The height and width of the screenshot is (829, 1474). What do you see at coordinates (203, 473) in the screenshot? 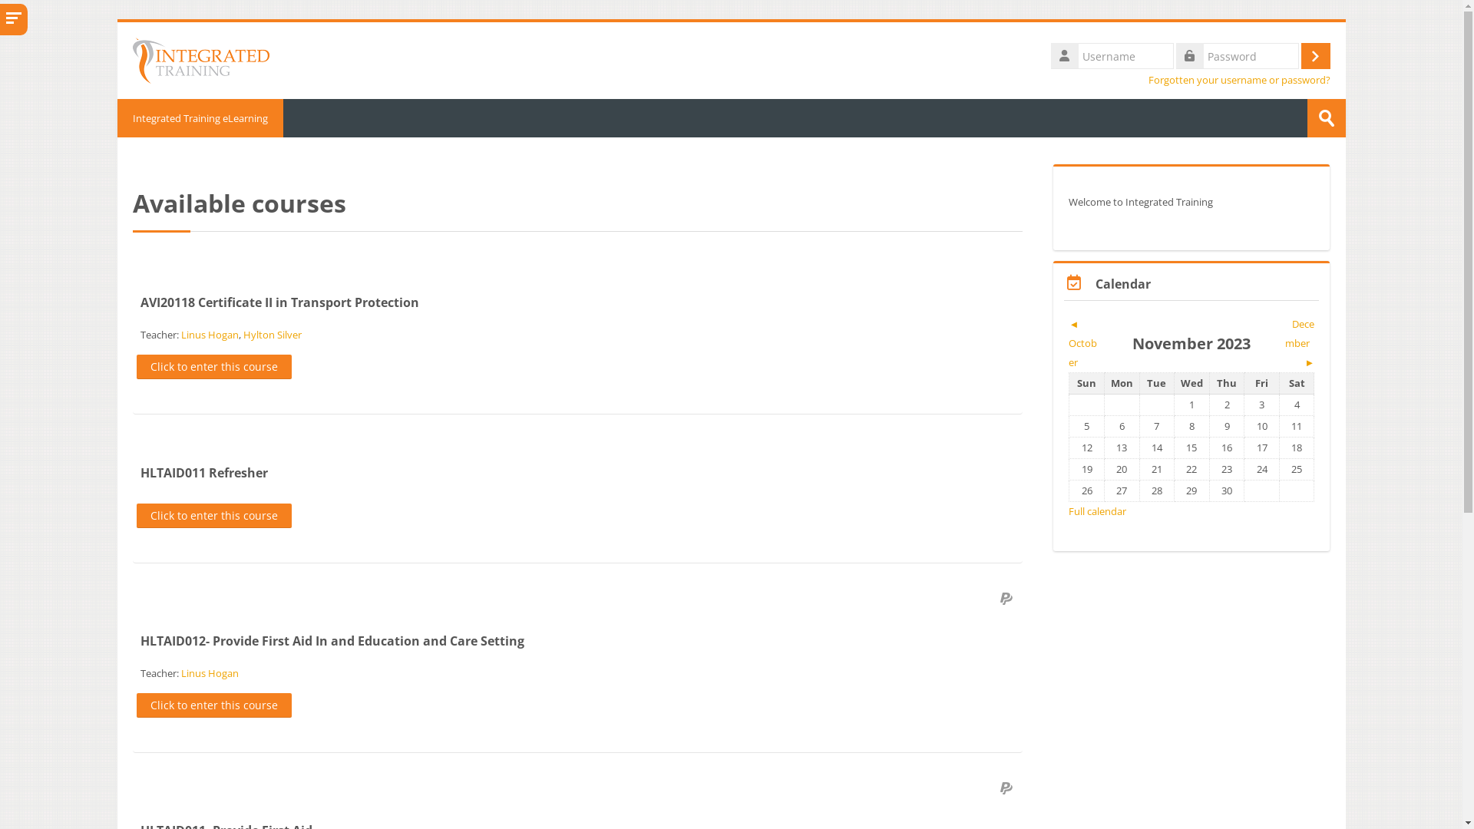
I see `HLTAID011 Refresher` at bounding box center [203, 473].